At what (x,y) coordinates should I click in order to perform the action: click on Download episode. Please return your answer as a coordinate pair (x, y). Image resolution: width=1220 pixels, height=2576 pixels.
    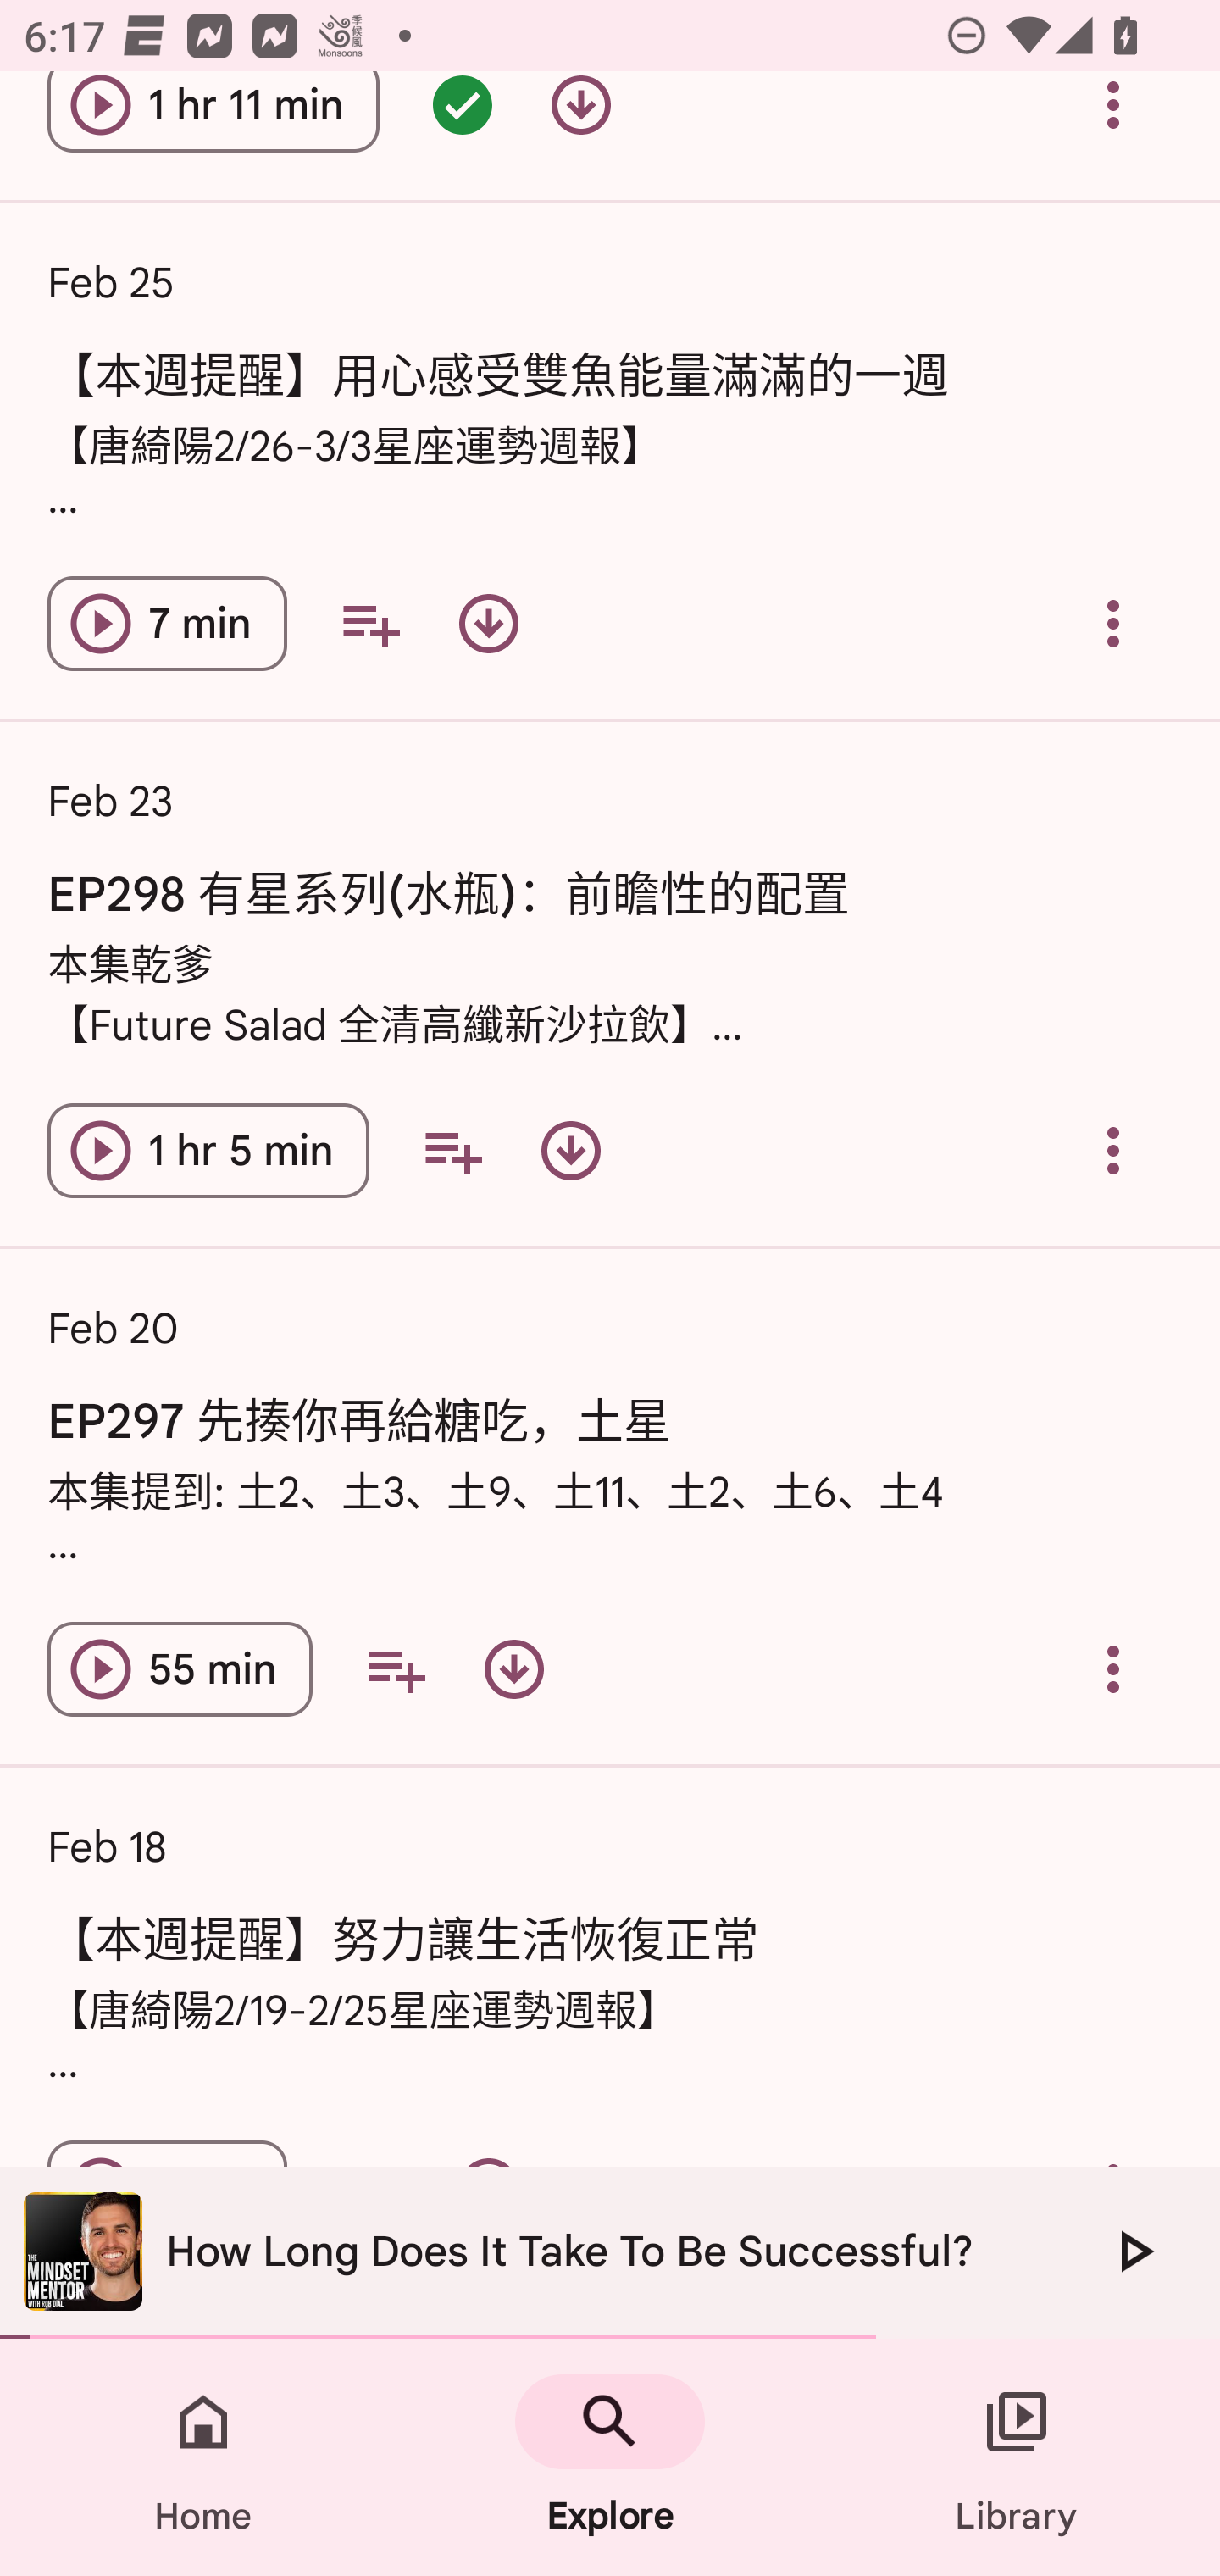
    Looking at the image, I should click on (488, 623).